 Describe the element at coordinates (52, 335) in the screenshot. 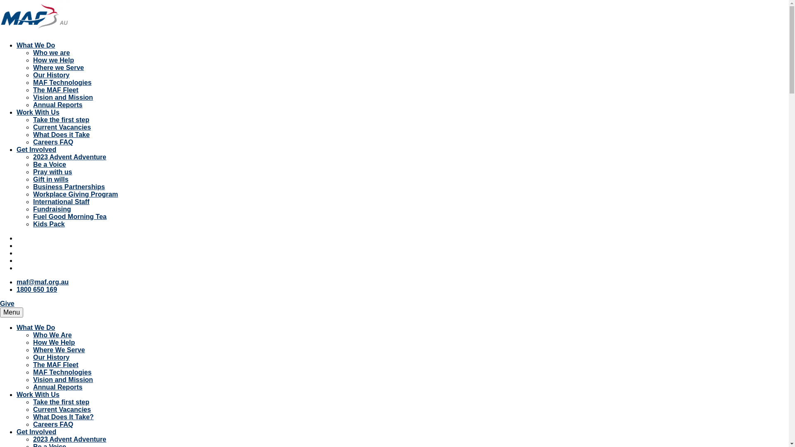

I see `Who We Are` at that location.